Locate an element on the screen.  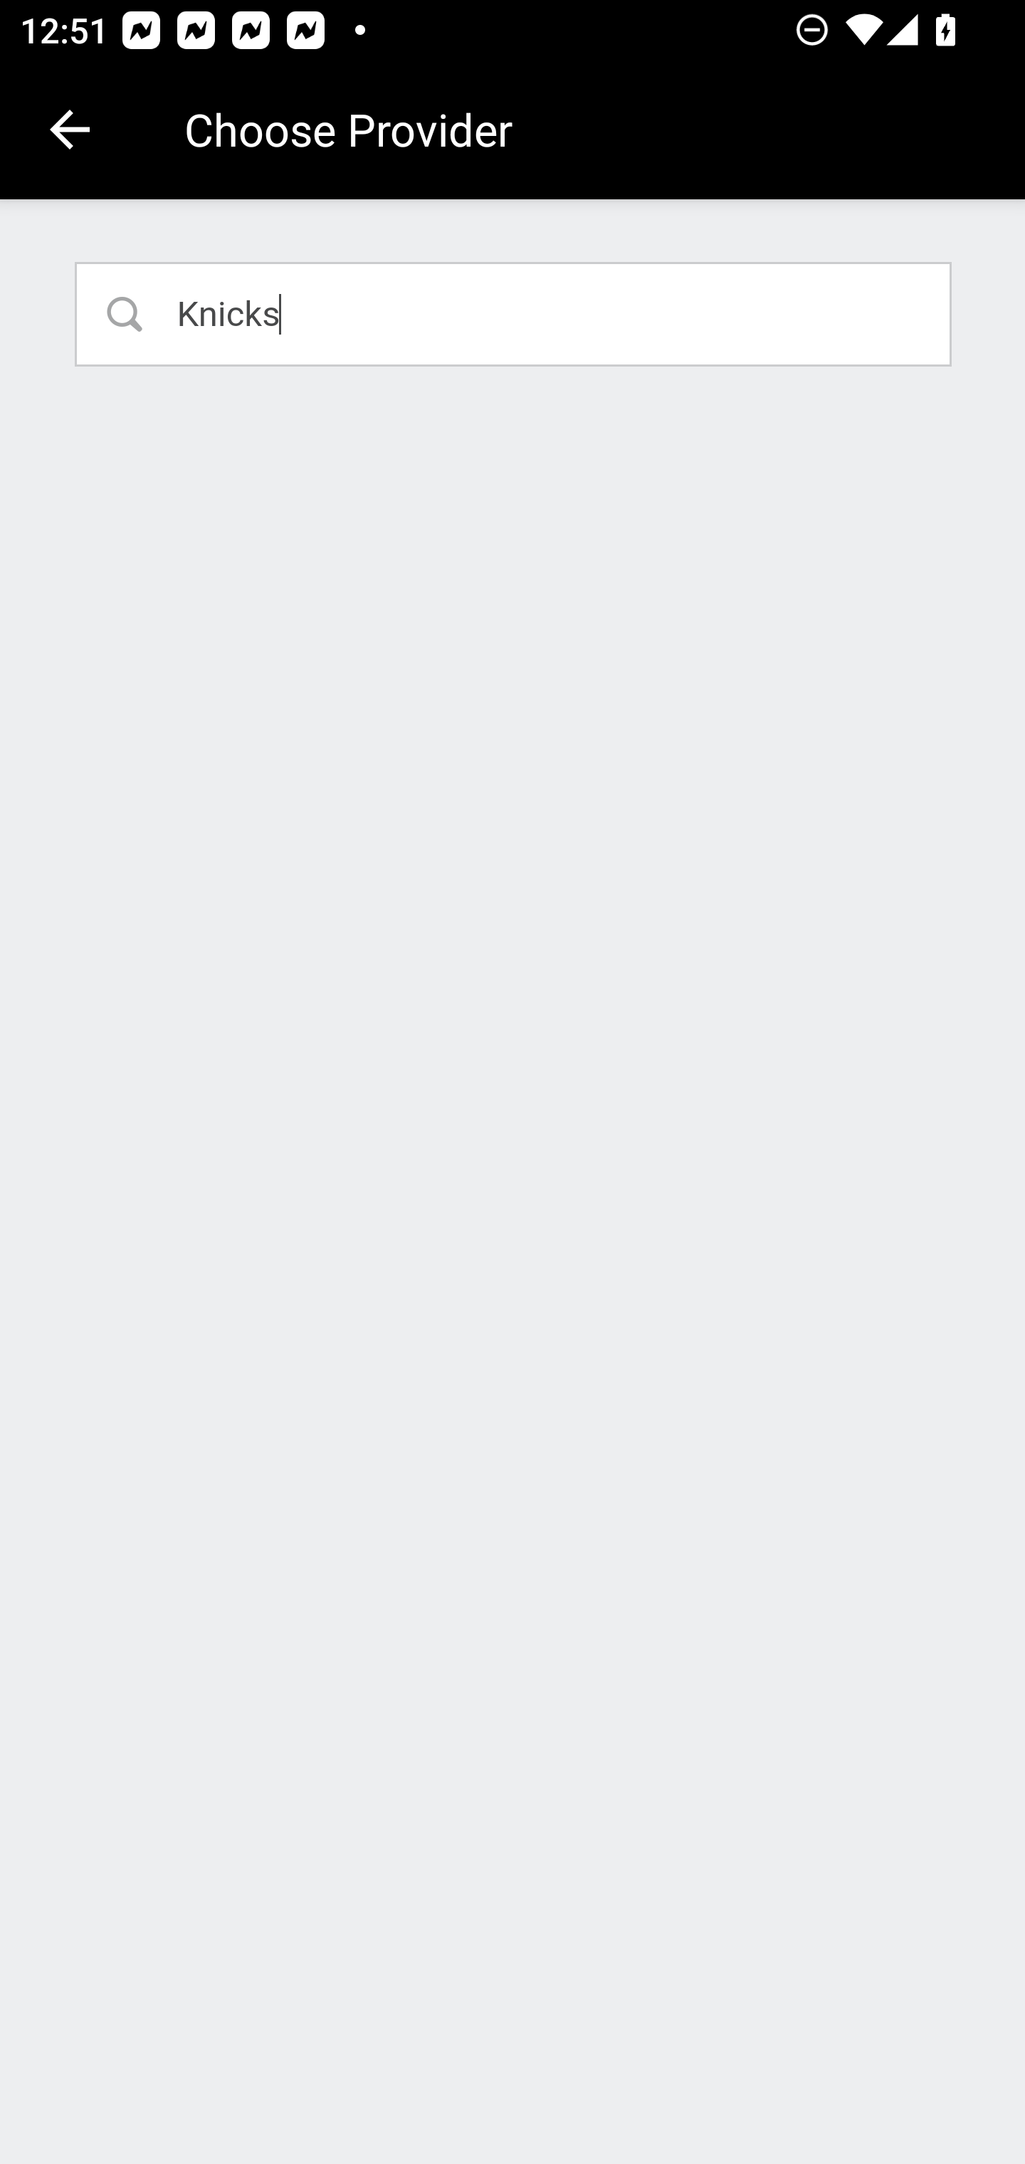
Knicks is located at coordinates (514, 313).